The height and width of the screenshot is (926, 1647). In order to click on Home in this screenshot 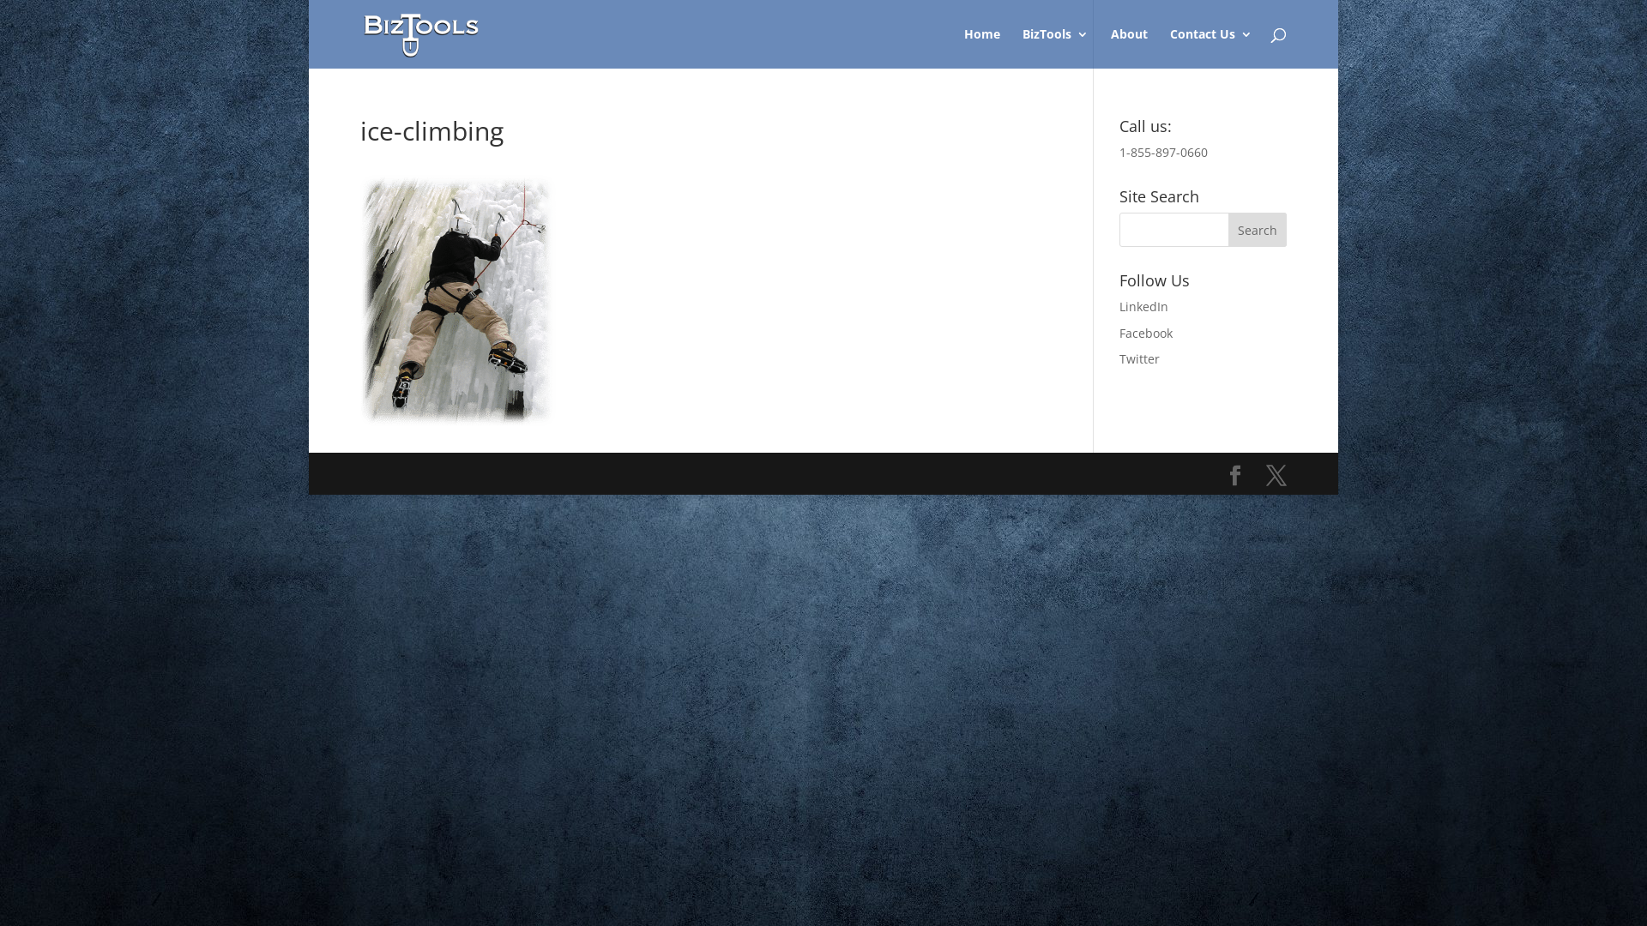, I will do `click(982, 48)`.